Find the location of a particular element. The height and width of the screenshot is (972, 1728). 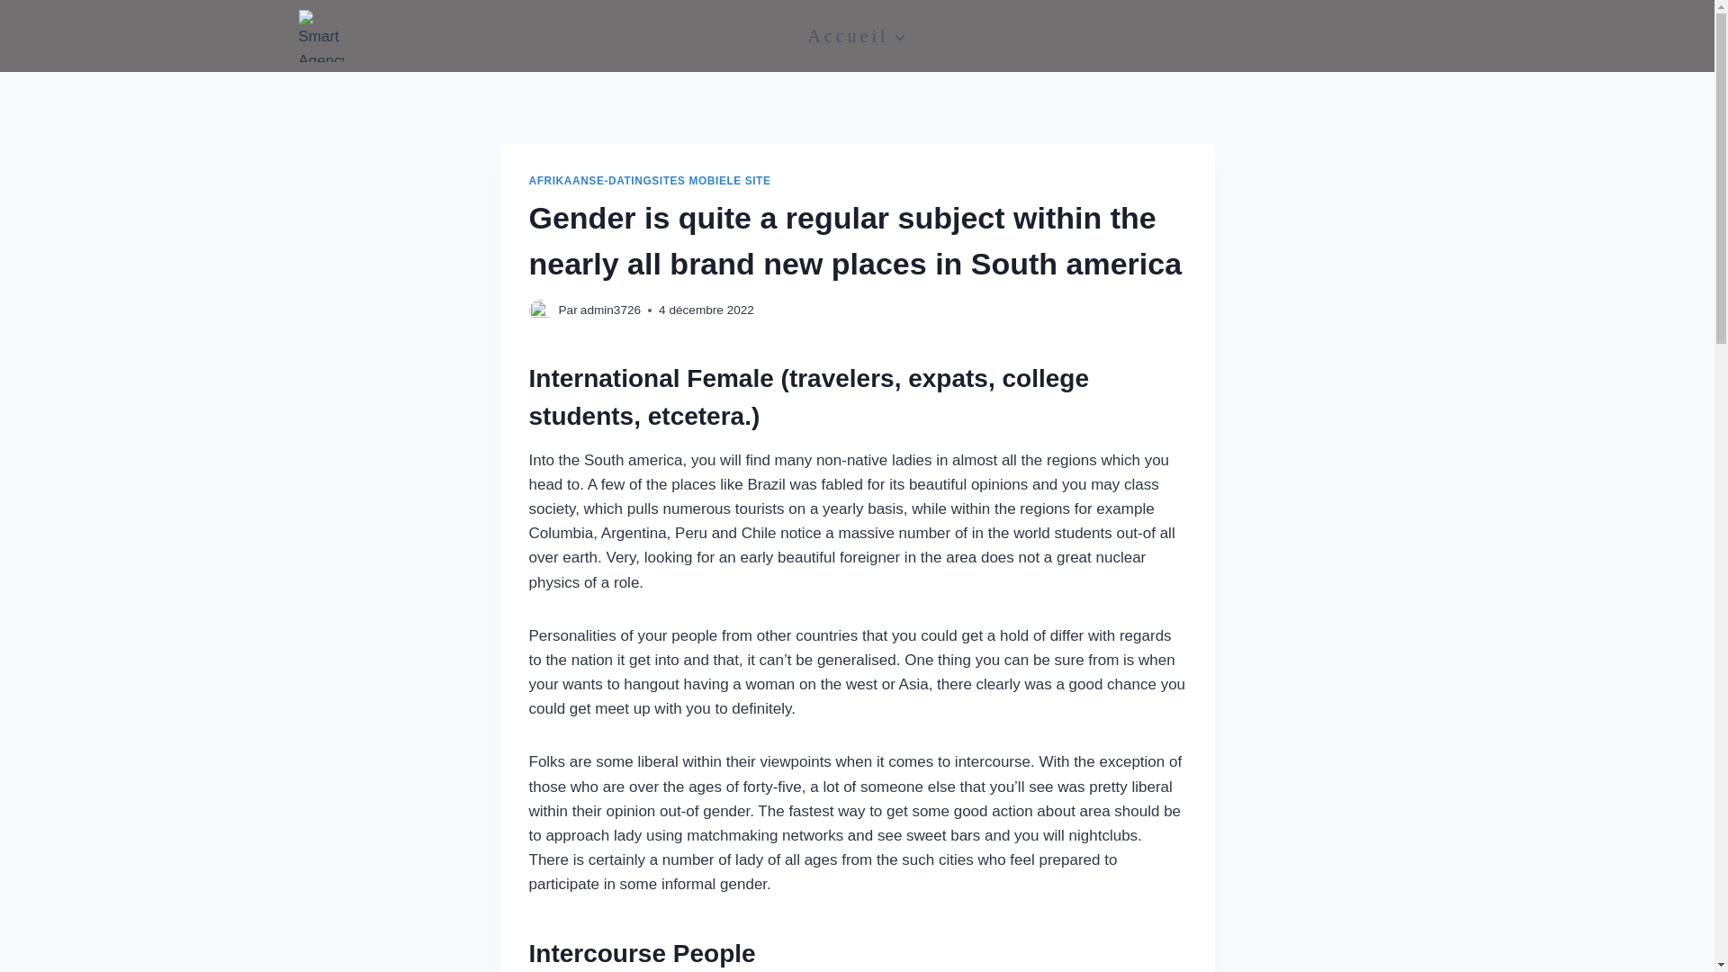

AFRIKAANSE-DATINGSITES MOBIELE SITE is located at coordinates (650, 181).